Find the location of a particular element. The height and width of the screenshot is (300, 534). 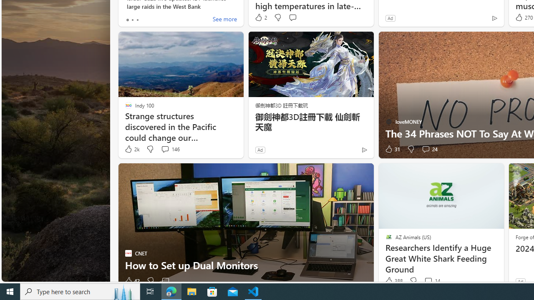

tab-0 is located at coordinates (128, 20).